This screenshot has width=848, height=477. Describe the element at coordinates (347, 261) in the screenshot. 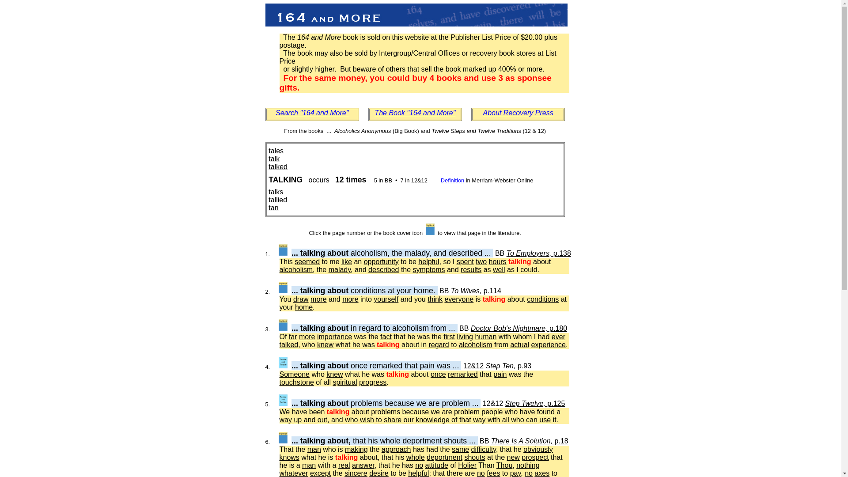

I see `like` at that location.